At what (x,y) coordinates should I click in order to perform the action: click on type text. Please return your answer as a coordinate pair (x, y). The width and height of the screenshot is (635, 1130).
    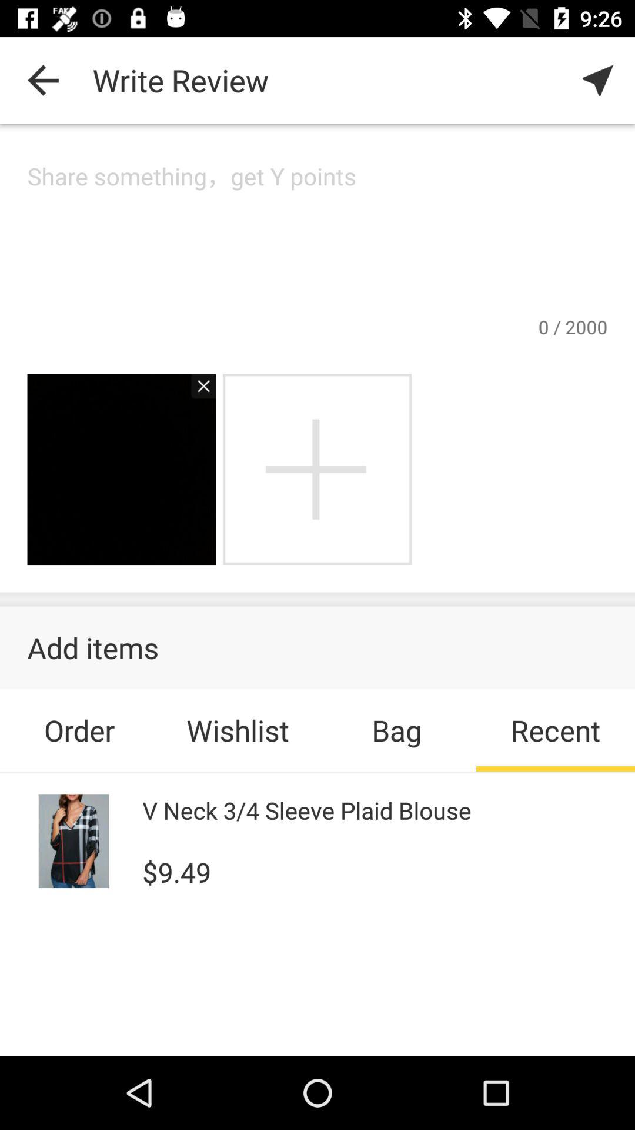
    Looking at the image, I should click on (317, 237).